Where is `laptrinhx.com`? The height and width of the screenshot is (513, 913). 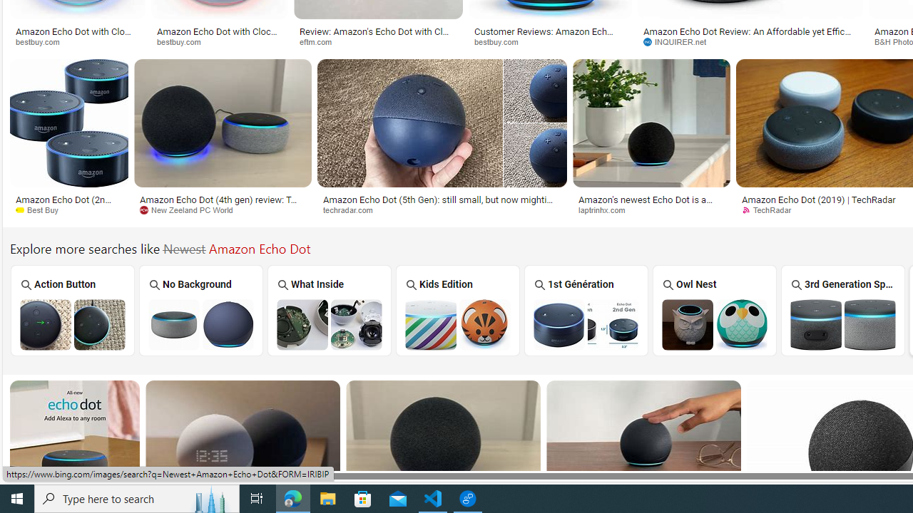
laptrinhx.com is located at coordinates (606, 209).